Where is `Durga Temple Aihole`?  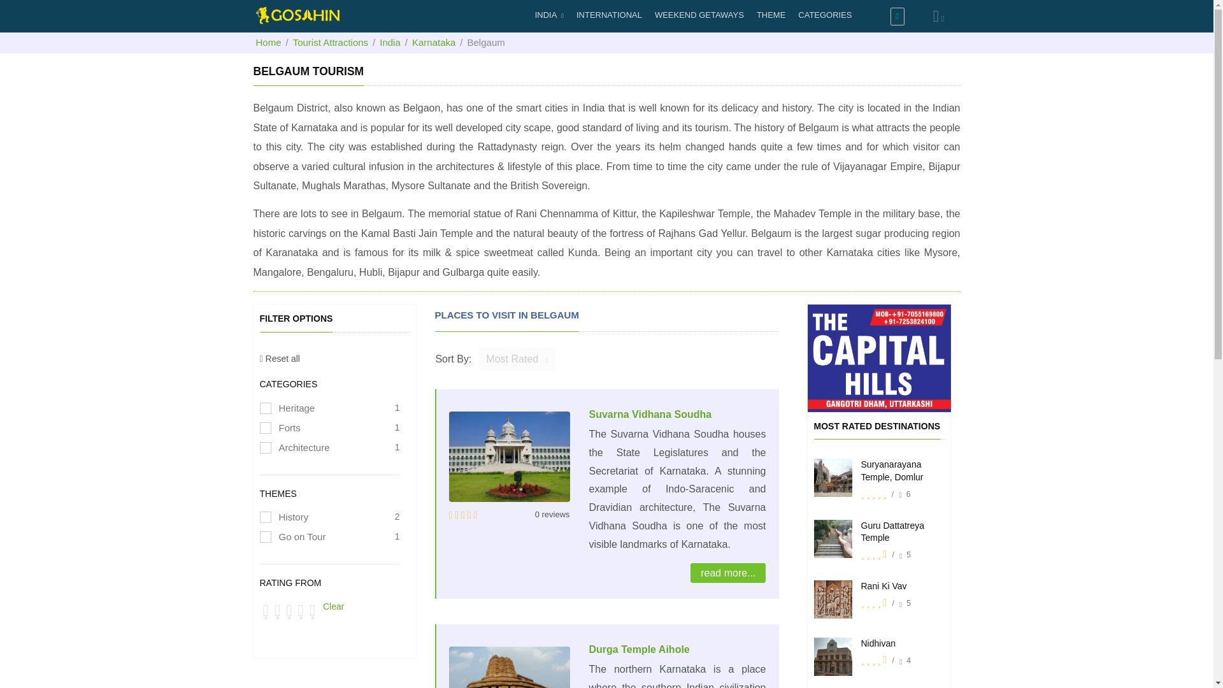
Durga Temple Aihole is located at coordinates (638, 649).